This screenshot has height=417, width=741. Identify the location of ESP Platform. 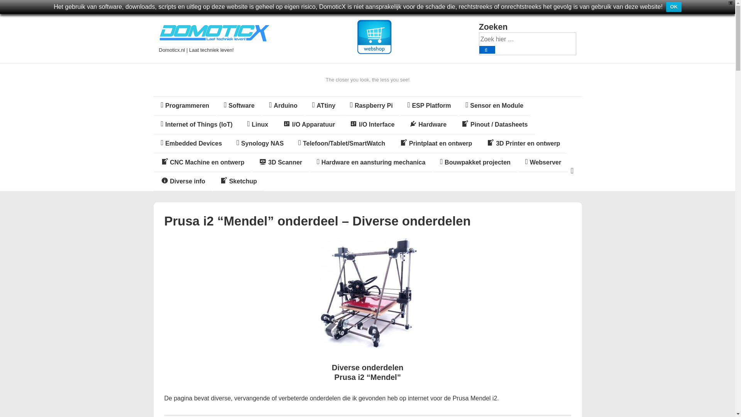
(429, 106).